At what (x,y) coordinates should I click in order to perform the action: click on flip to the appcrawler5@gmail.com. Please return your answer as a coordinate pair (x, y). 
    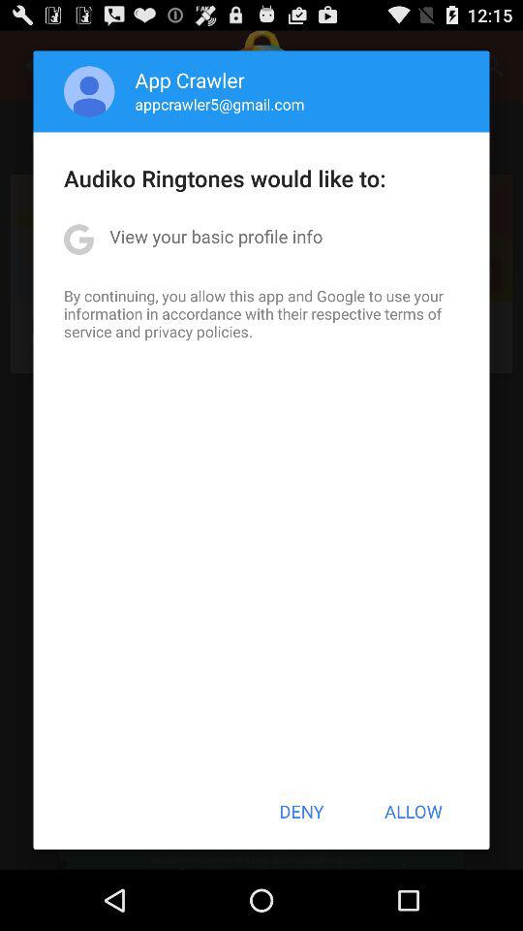
    Looking at the image, I should click on (219, 104).